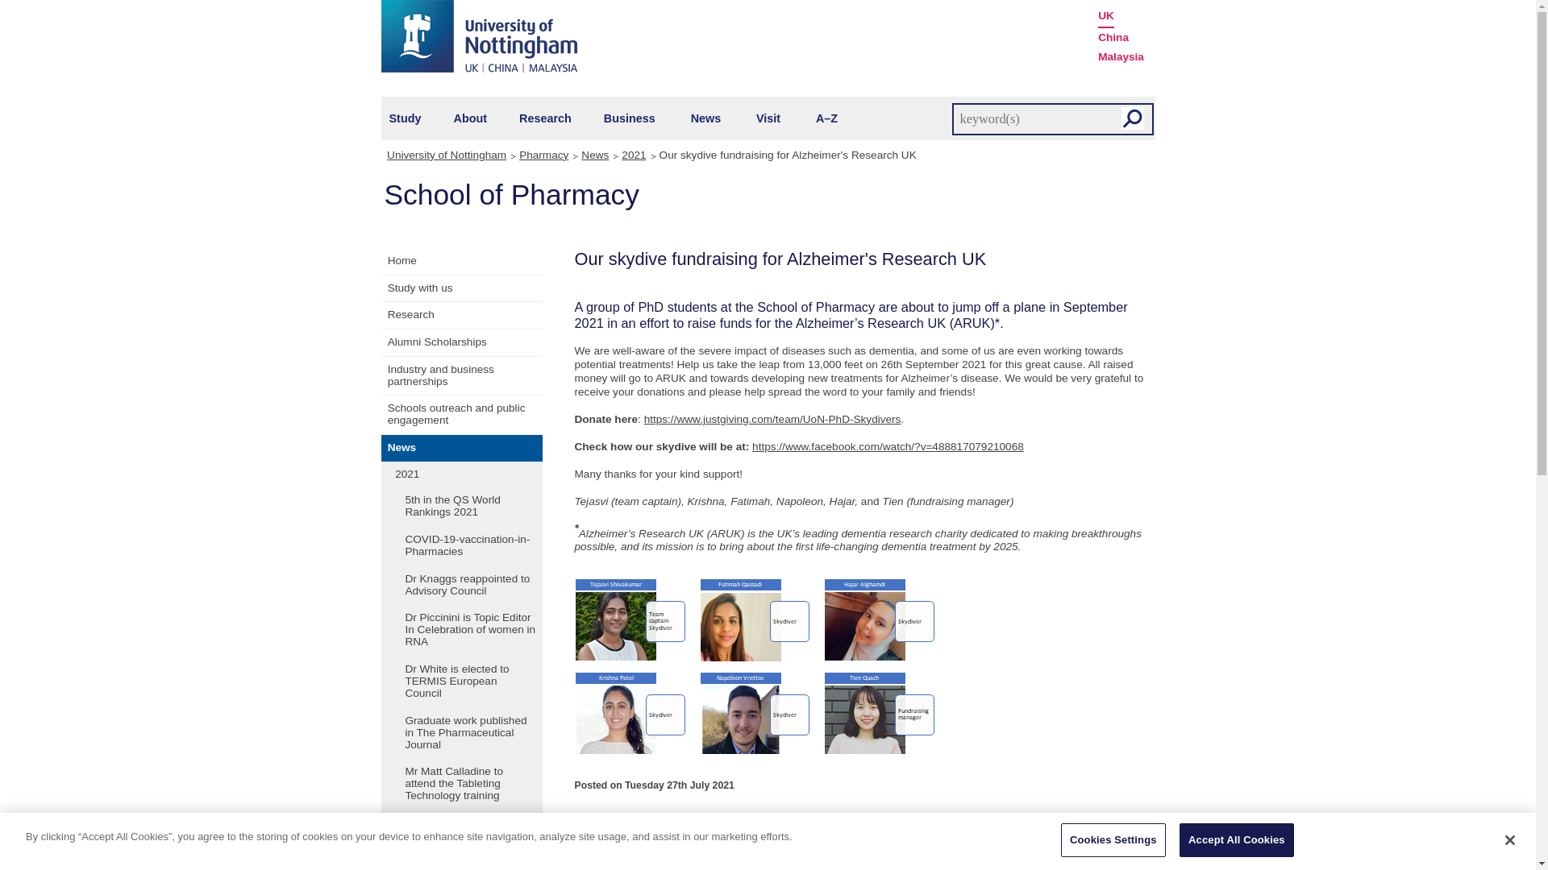 This screenshot has height=870, width=1548. What do you see at coordinates (478, 35) in the screenshot?
I see `University of Nottingham` at bounding box center [478, 35].